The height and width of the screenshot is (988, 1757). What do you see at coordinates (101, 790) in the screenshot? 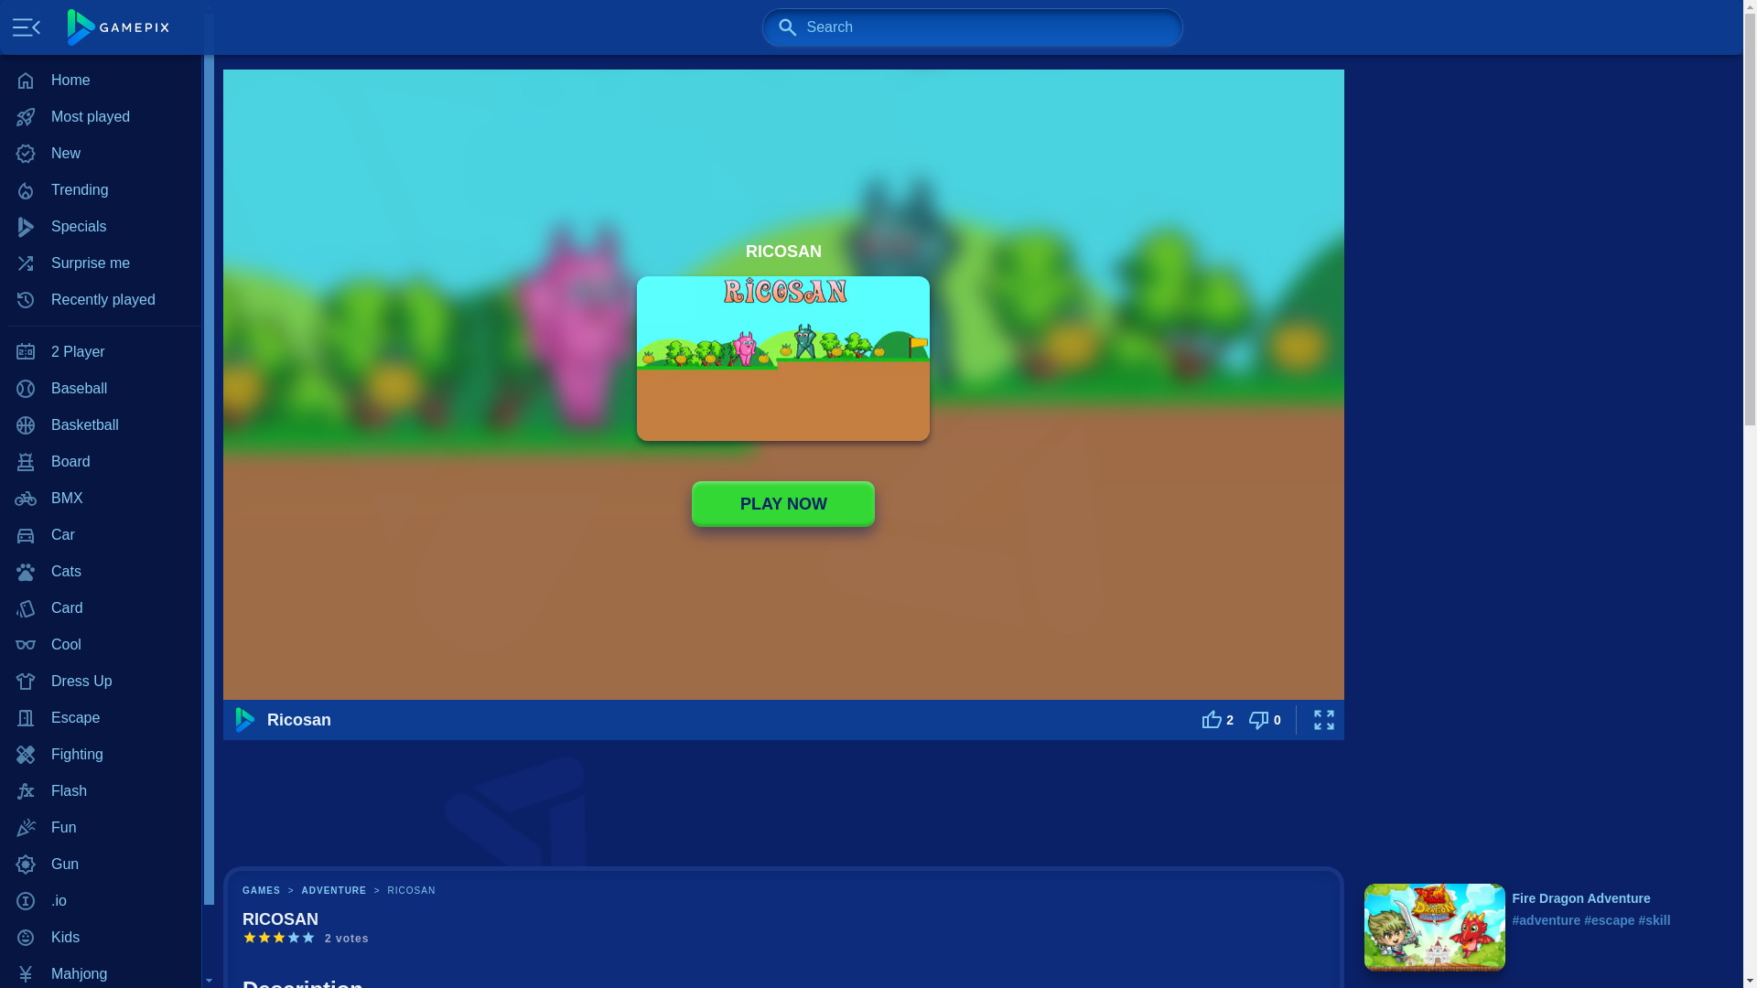
I see `Flash` at bounding box center [101, 790].